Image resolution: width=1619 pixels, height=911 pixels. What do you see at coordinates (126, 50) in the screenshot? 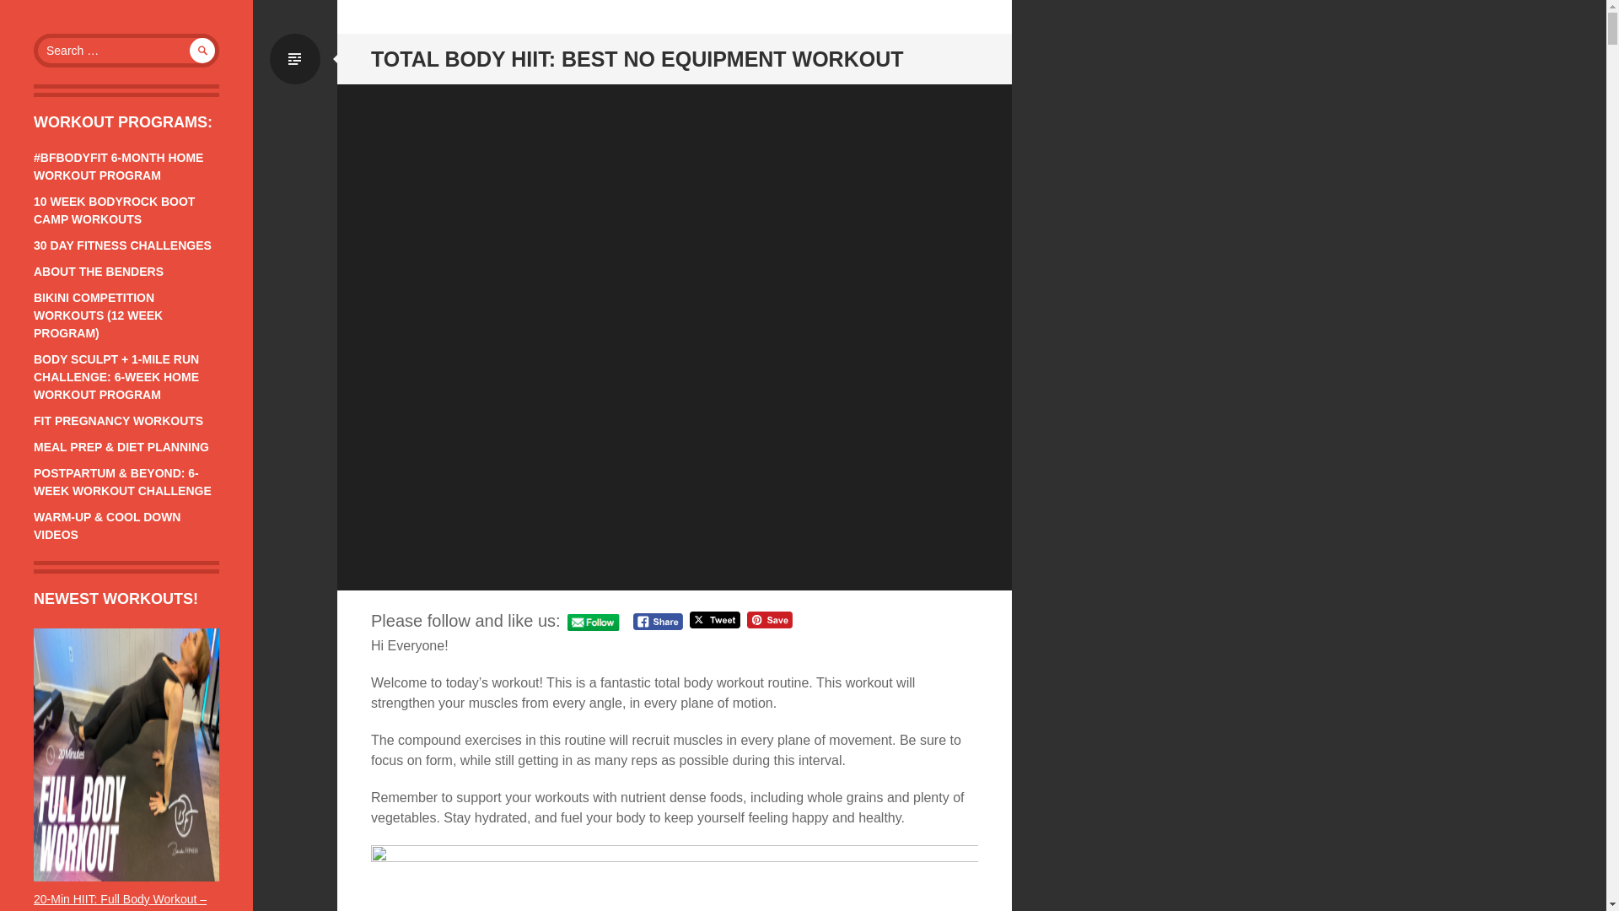
I see `Search for:` at bounding box center [126, 50].